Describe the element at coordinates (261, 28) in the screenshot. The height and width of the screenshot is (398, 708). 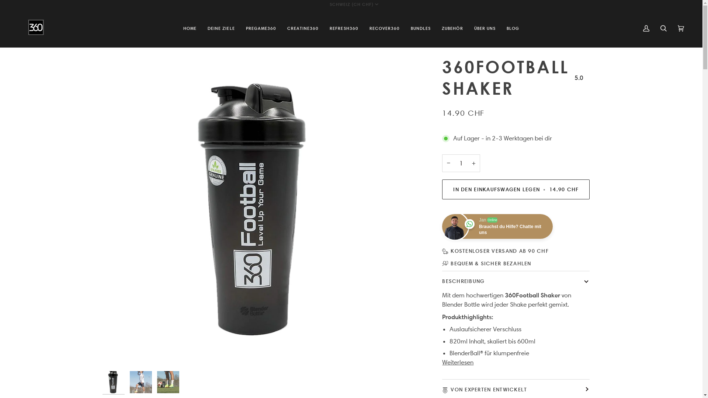
I see `PREGAME360` at that location.